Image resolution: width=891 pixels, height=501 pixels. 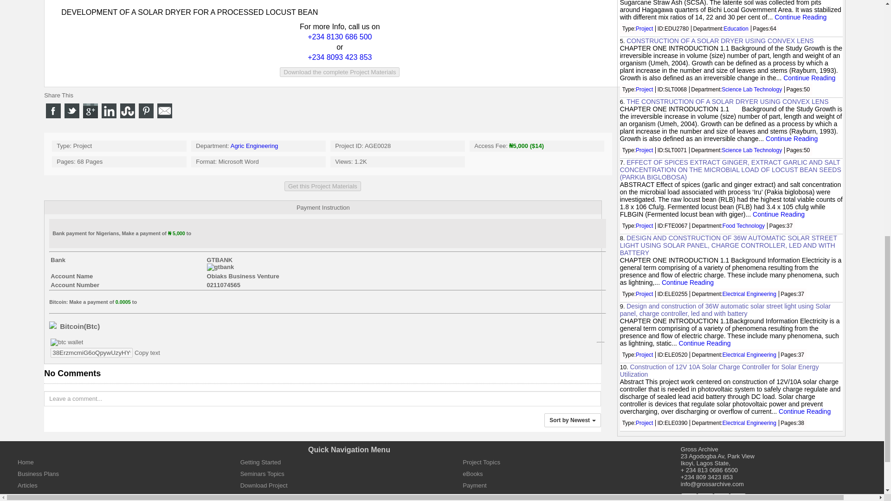 What do you see at coordinates (90, 110) in the screenshot?
I see `Share on Google Plus` at bounding box center [90, 110].